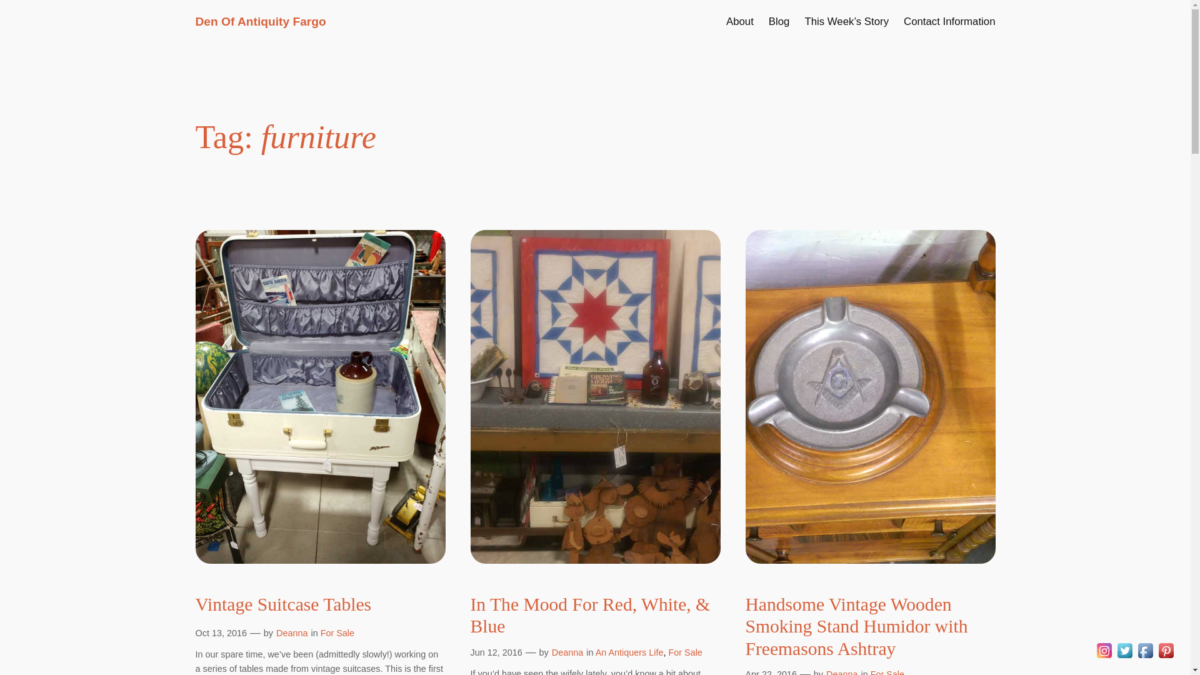  What do you see at coordinates (291, 632) in the screenshot?
I see `Deanna` at bounding box center [291, 632].